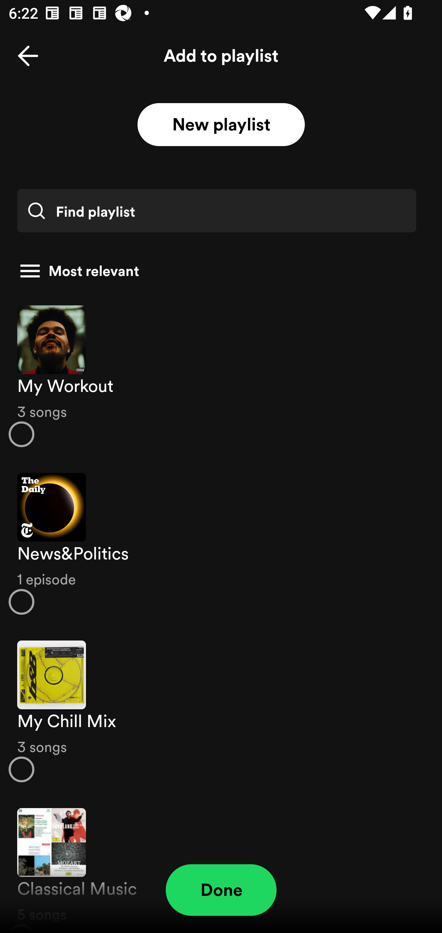  What do you see at coordinates (221, 544) in the screenshot?
I see `News&Politics 1 episode` at bounding box center [221, 544].